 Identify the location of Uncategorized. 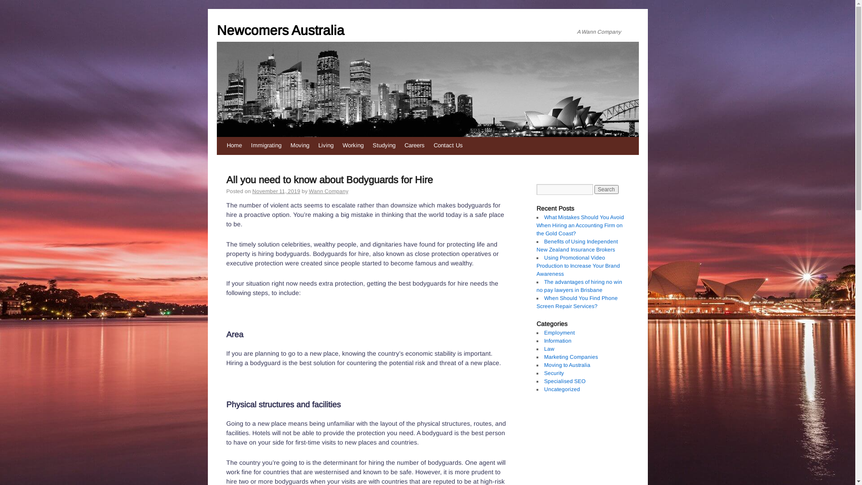
(562, 389).